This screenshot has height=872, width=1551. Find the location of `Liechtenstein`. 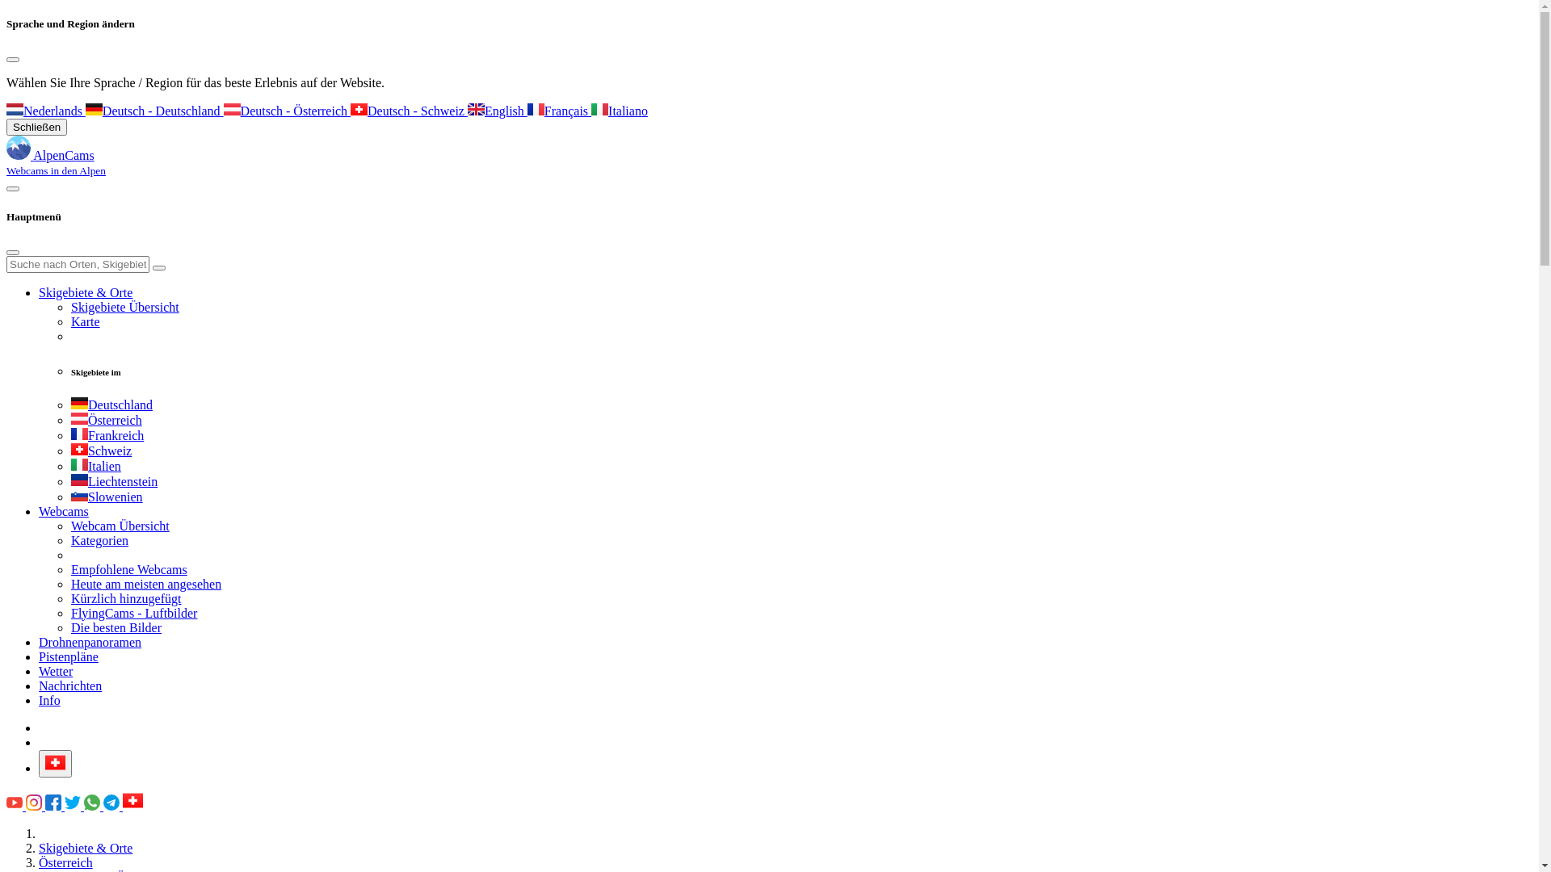

Liechtenstein is located at coordinates (79, 480).